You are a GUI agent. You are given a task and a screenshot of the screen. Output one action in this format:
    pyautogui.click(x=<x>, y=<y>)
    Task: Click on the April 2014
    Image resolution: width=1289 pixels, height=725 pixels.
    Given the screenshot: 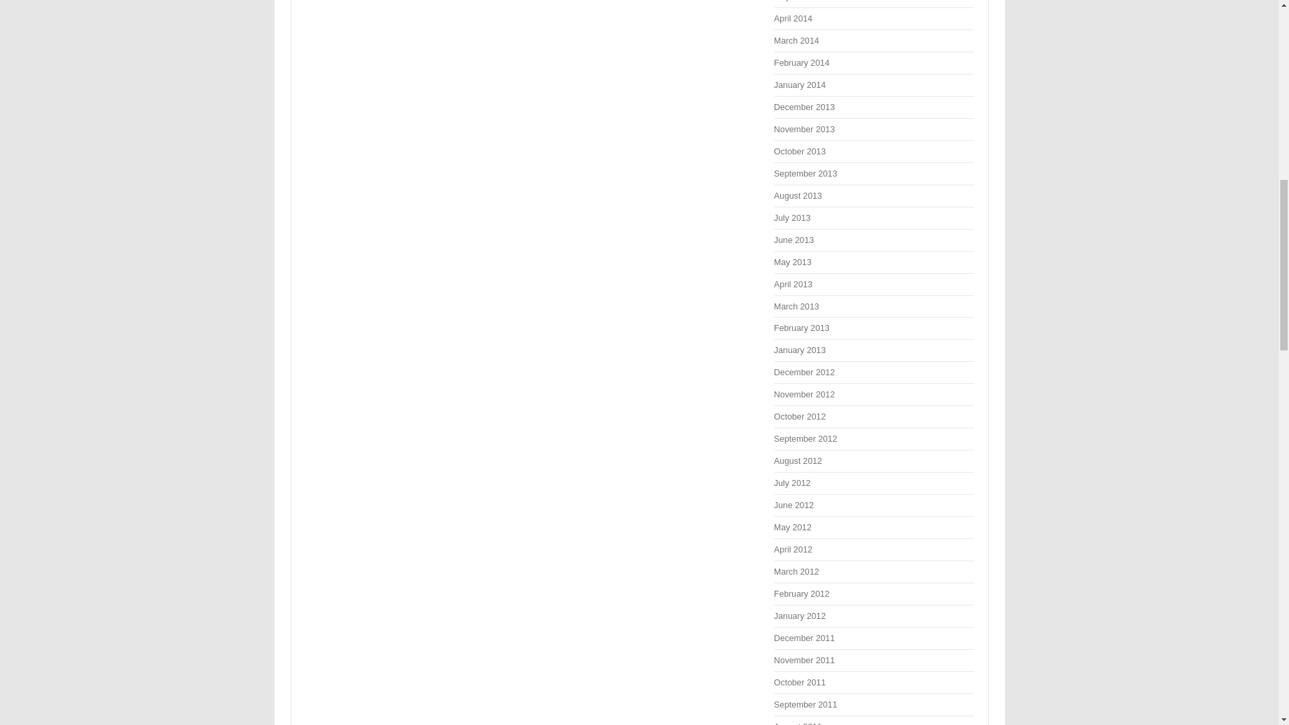 What is the action you would take?
    pyautogui.click(x=793, y=18)
    